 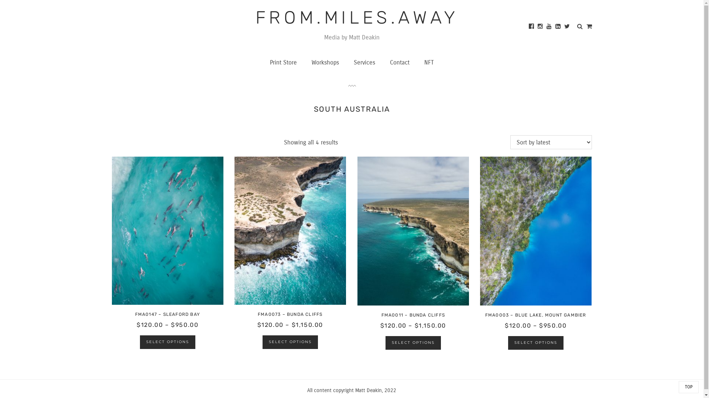 I want to click on SELECT OPTIONS, so click(x=413, y=343).